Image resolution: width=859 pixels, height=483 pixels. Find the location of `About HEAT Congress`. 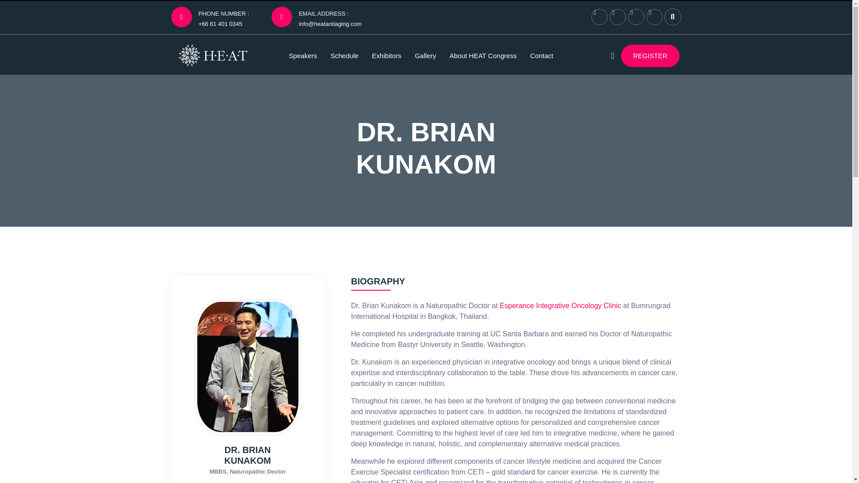

About HEAT Congress is located at coordinates (483, 55).